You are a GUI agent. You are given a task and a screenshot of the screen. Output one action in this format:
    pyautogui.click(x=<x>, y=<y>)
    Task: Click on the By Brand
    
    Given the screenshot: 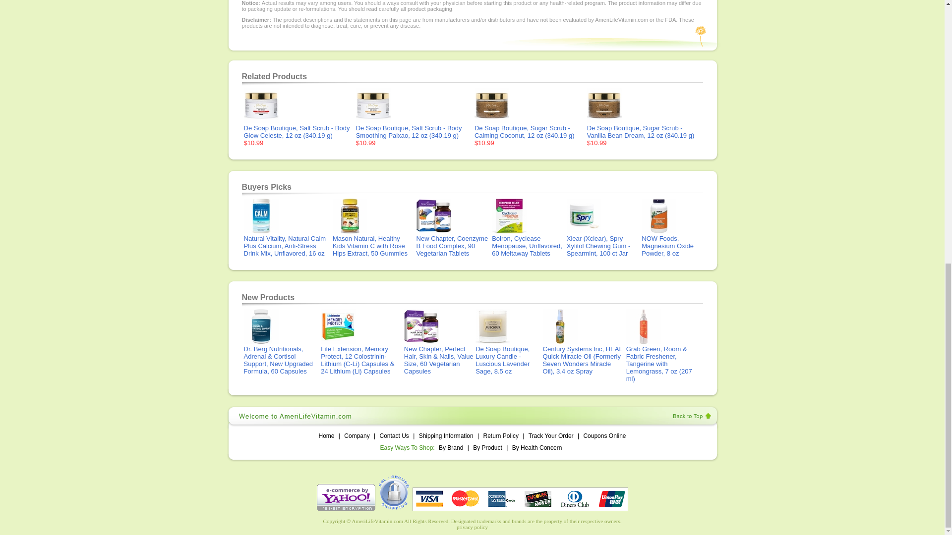 What is the action you would take?
    pyautogui.click(x=450, y=448)
    